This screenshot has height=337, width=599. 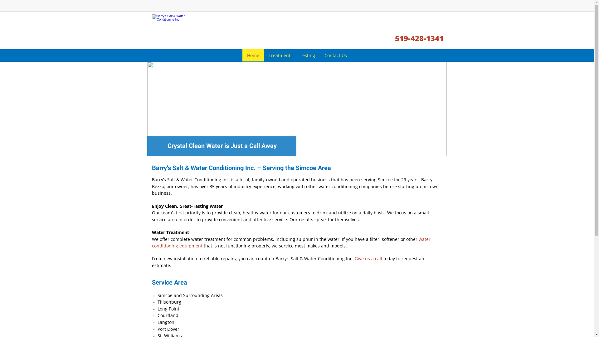 What do you see at coordinates (291, 243) in the screenshot?
I see `water conditioning equipment` at bounding box center [291, 243].